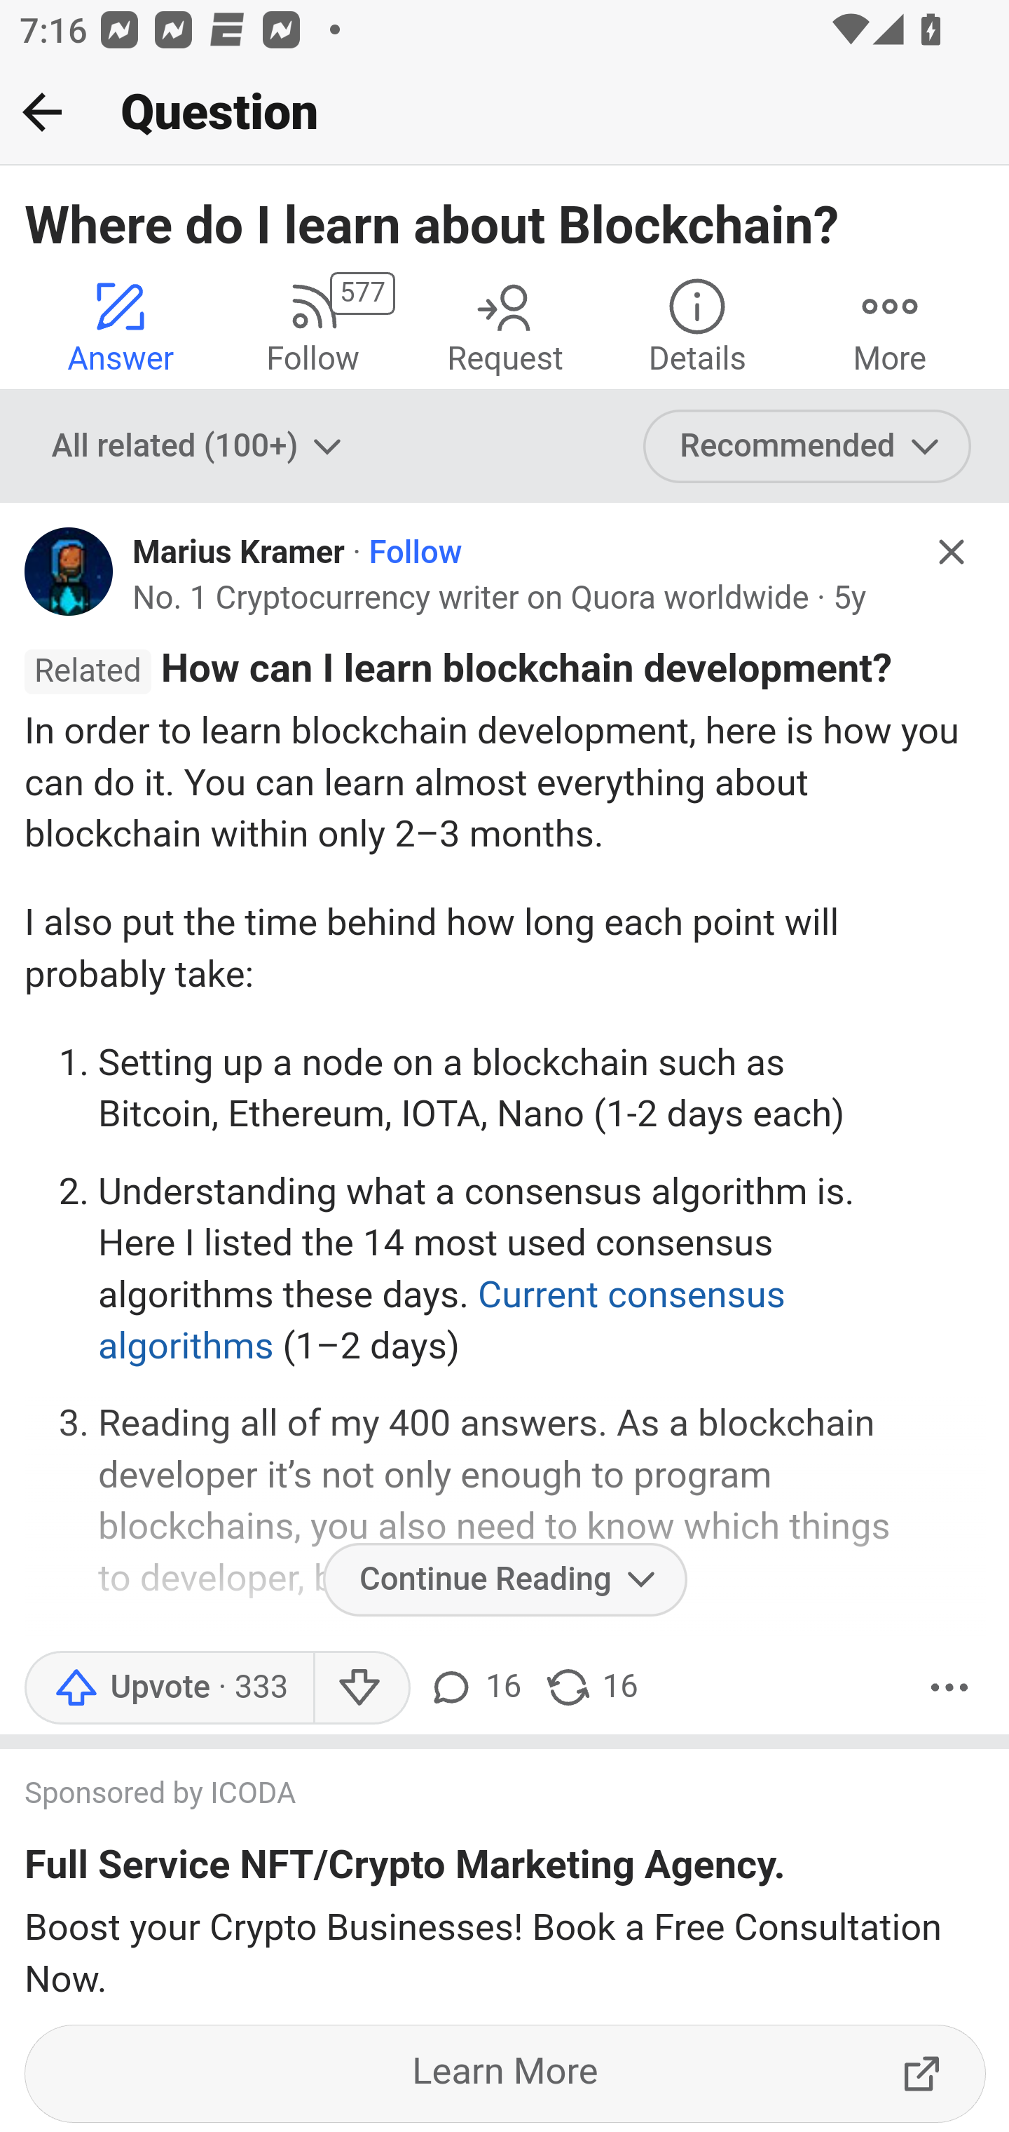  Describe the element at coordinates (415, 553) in the screenshot. I see `Follow` at that location.